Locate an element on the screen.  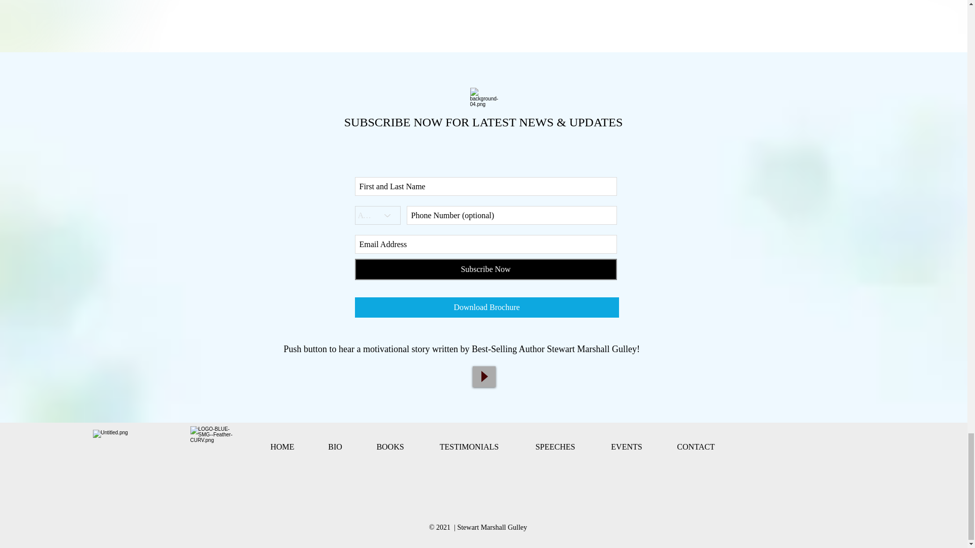
Subscribe Now is located at coordinates (485, 269).